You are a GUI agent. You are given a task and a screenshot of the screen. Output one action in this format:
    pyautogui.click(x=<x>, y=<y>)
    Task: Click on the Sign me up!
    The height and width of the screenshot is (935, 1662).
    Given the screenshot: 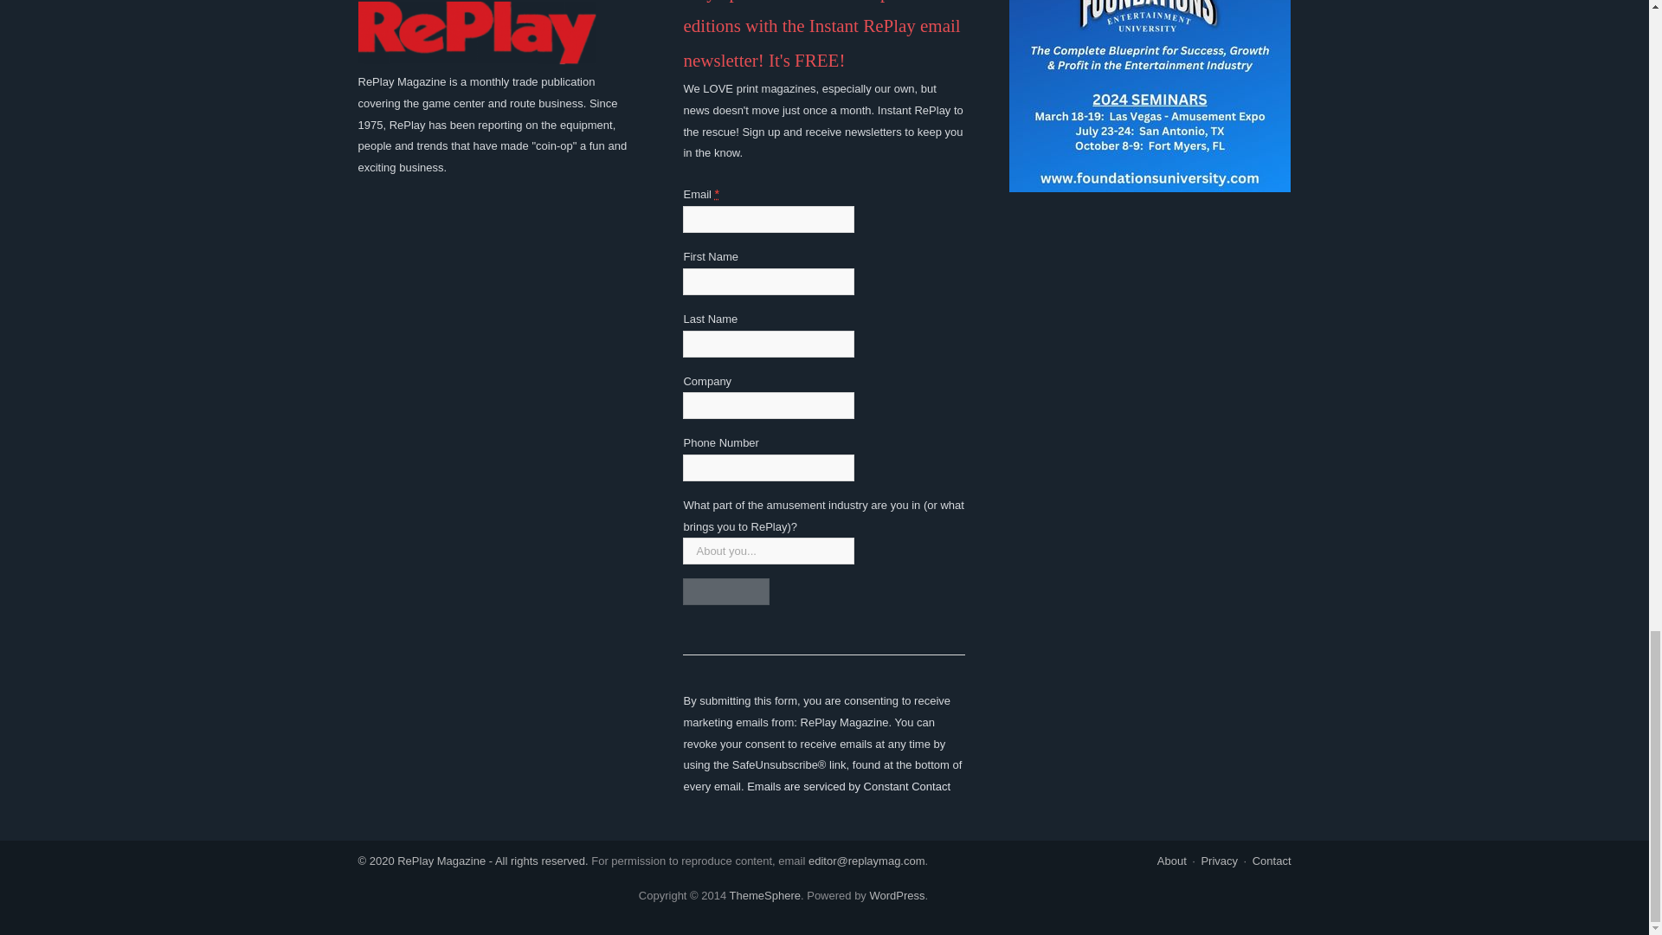 What is the action you would take?
    pyautogui.click(x=725, y=591)
    